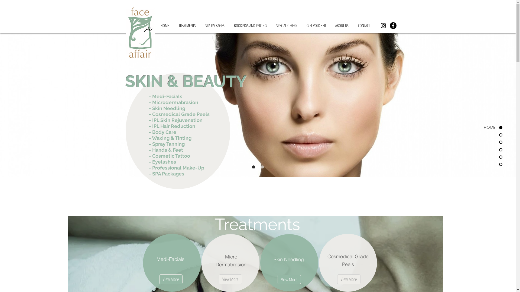 This screenshot has height=292, width=520. Describe the element at coordinates (168, 174) in the screenshot. I see `SPA Packages` at that location.